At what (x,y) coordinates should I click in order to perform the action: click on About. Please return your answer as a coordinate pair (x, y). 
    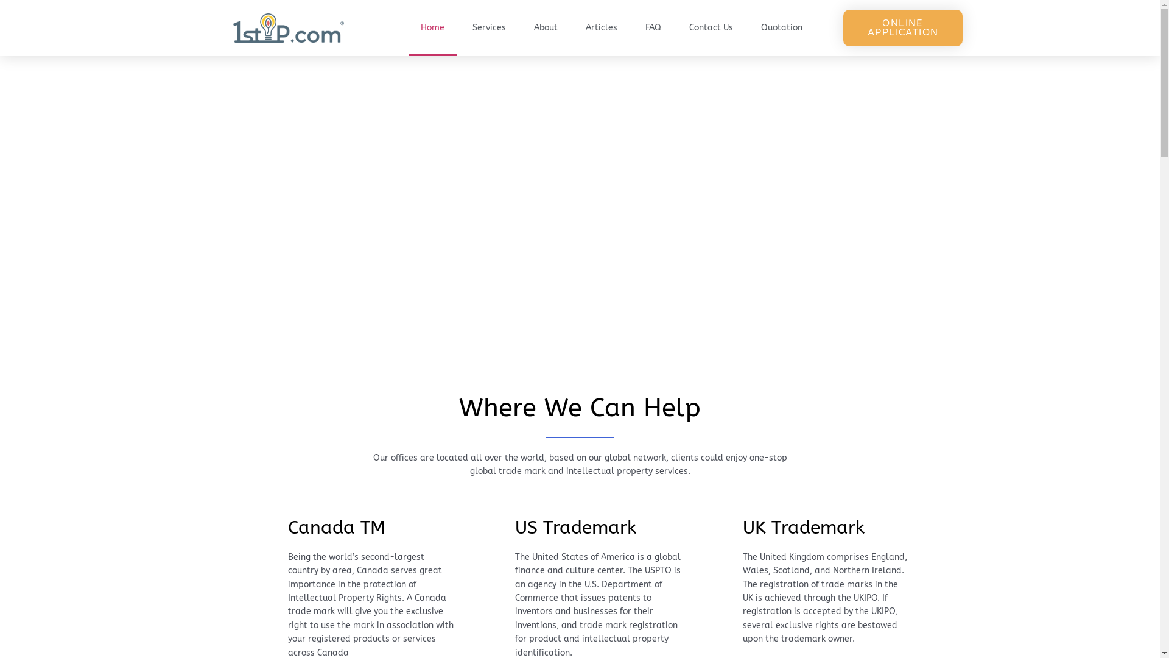
    Looking at the image, I should click on (546, 28).